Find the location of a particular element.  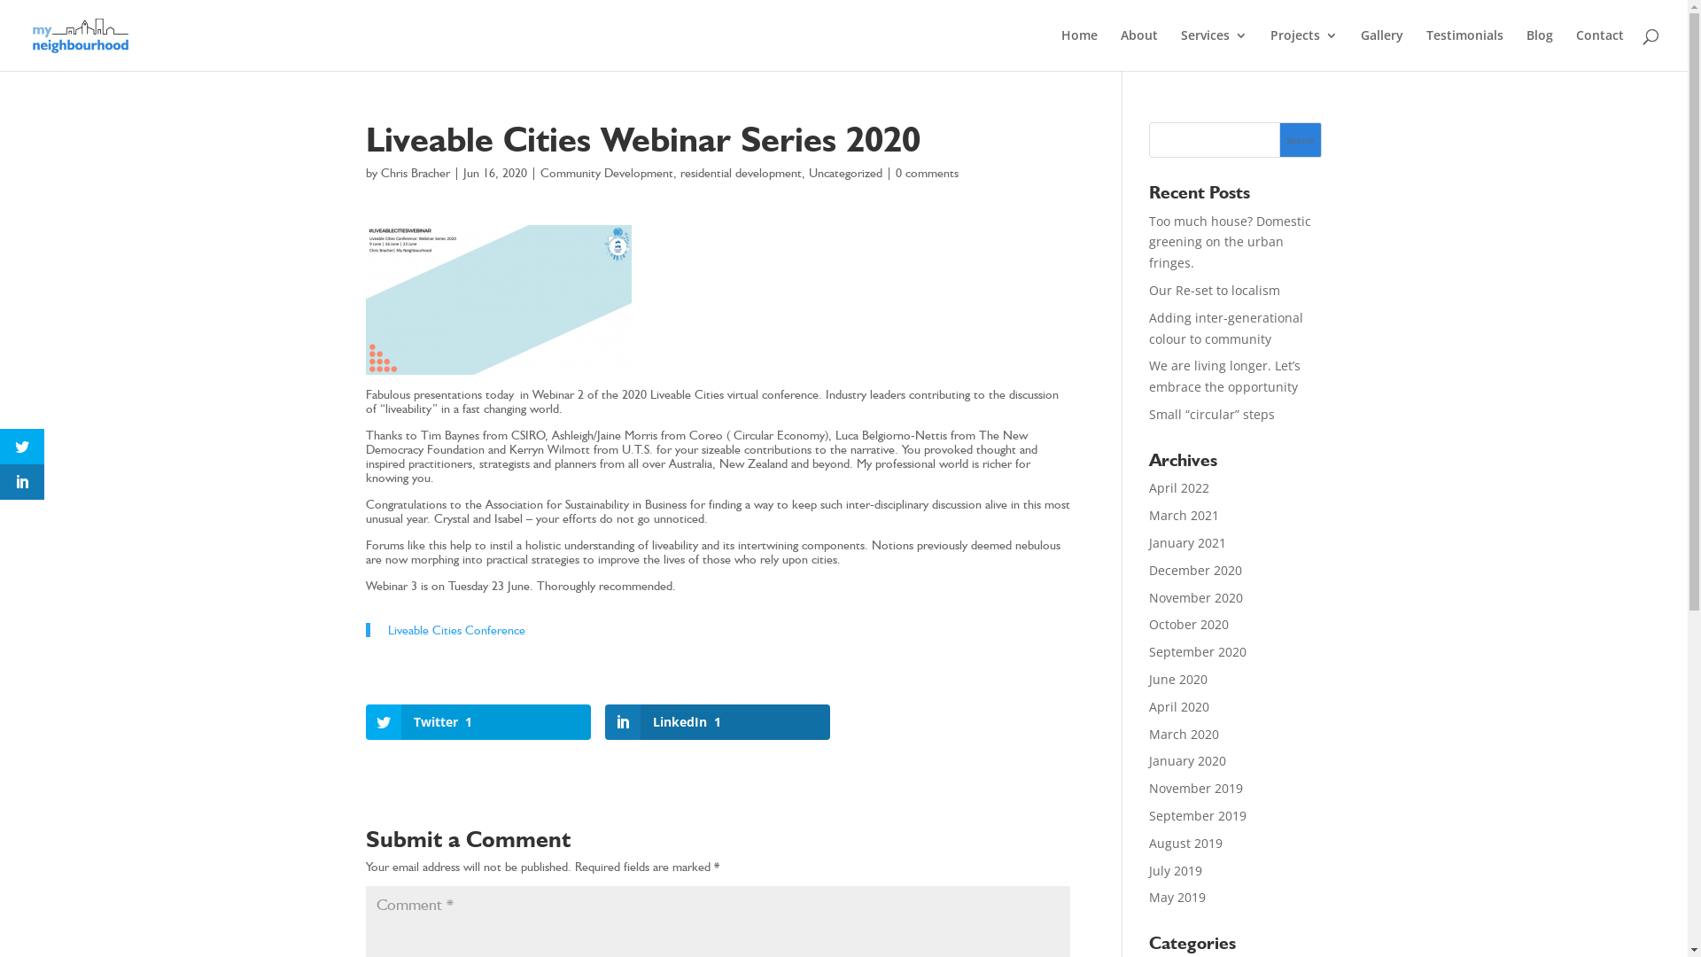

March 2020 is located at coordinates (1184, 734).